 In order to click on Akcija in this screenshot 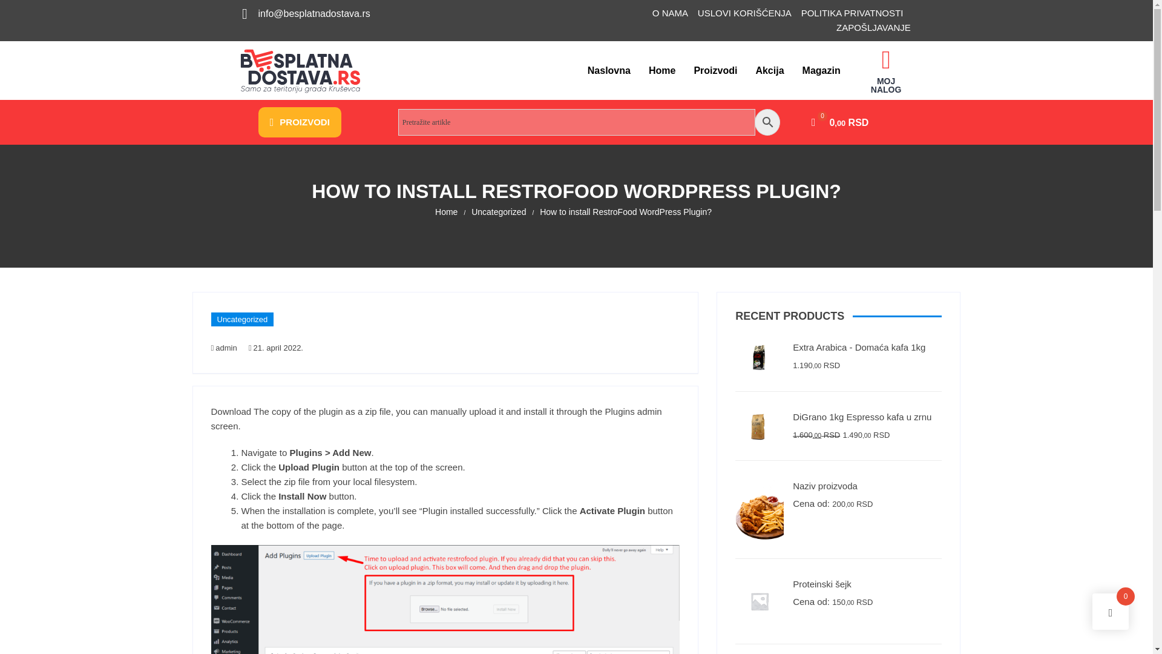, I will do `click(769, 70)`.